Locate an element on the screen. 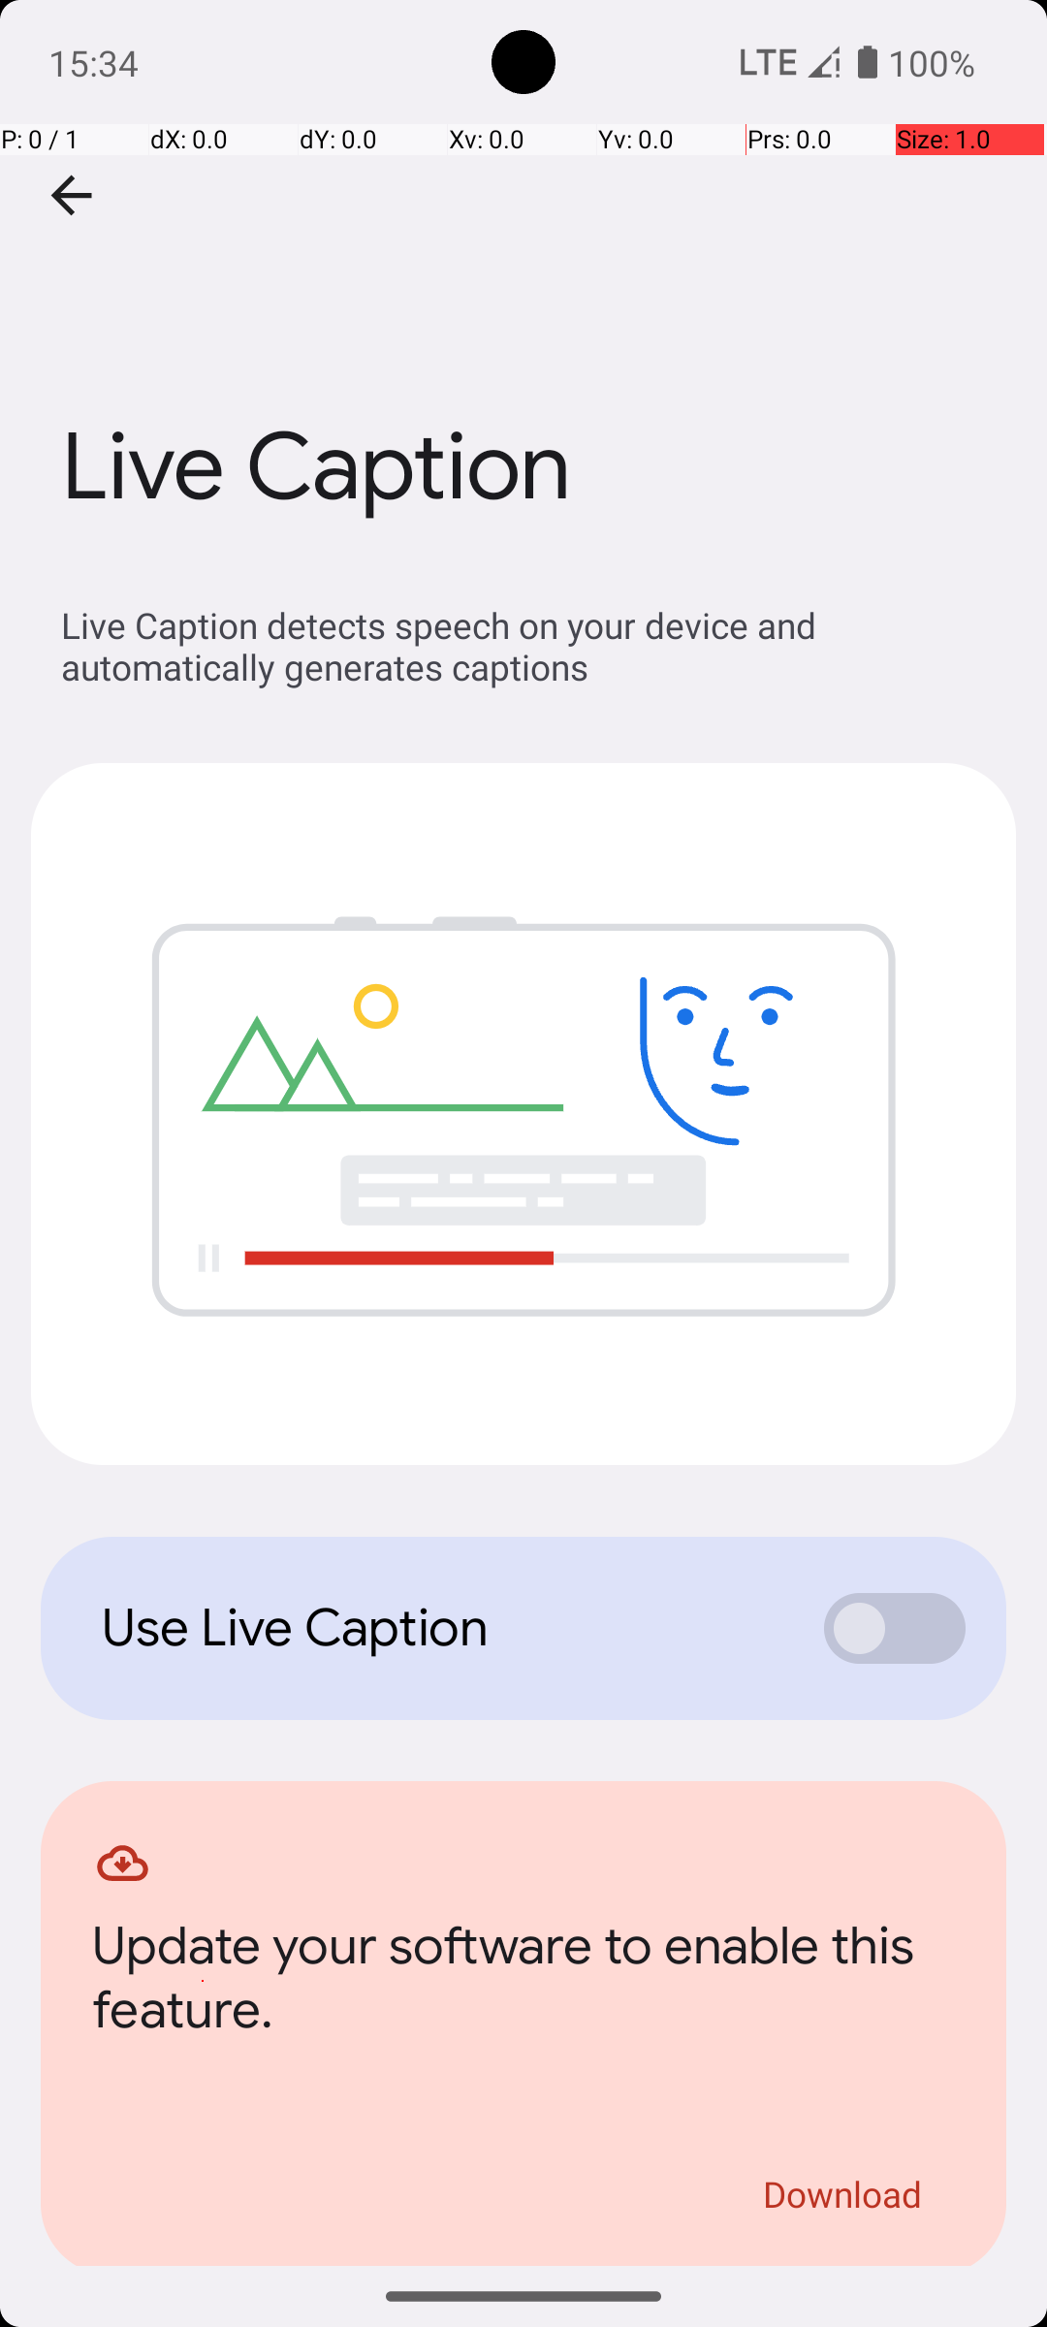 This screenshot has height=2327, width=1047. Live Caption detects speech on your device and automatically generates captions is located at coordinates (533, 646).